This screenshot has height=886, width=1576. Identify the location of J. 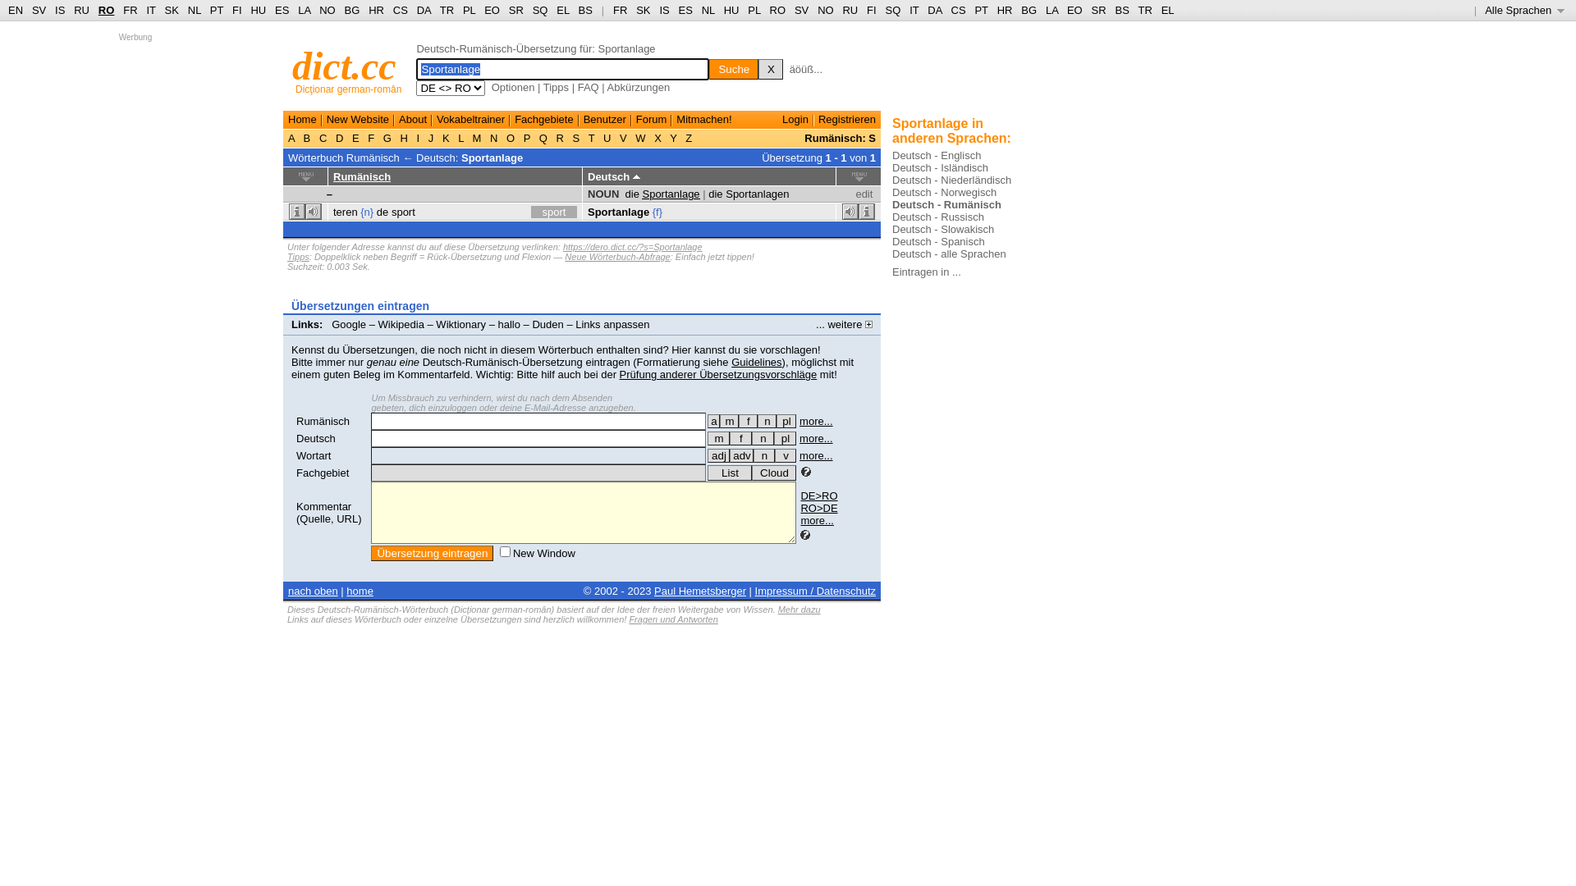
(431, 138).